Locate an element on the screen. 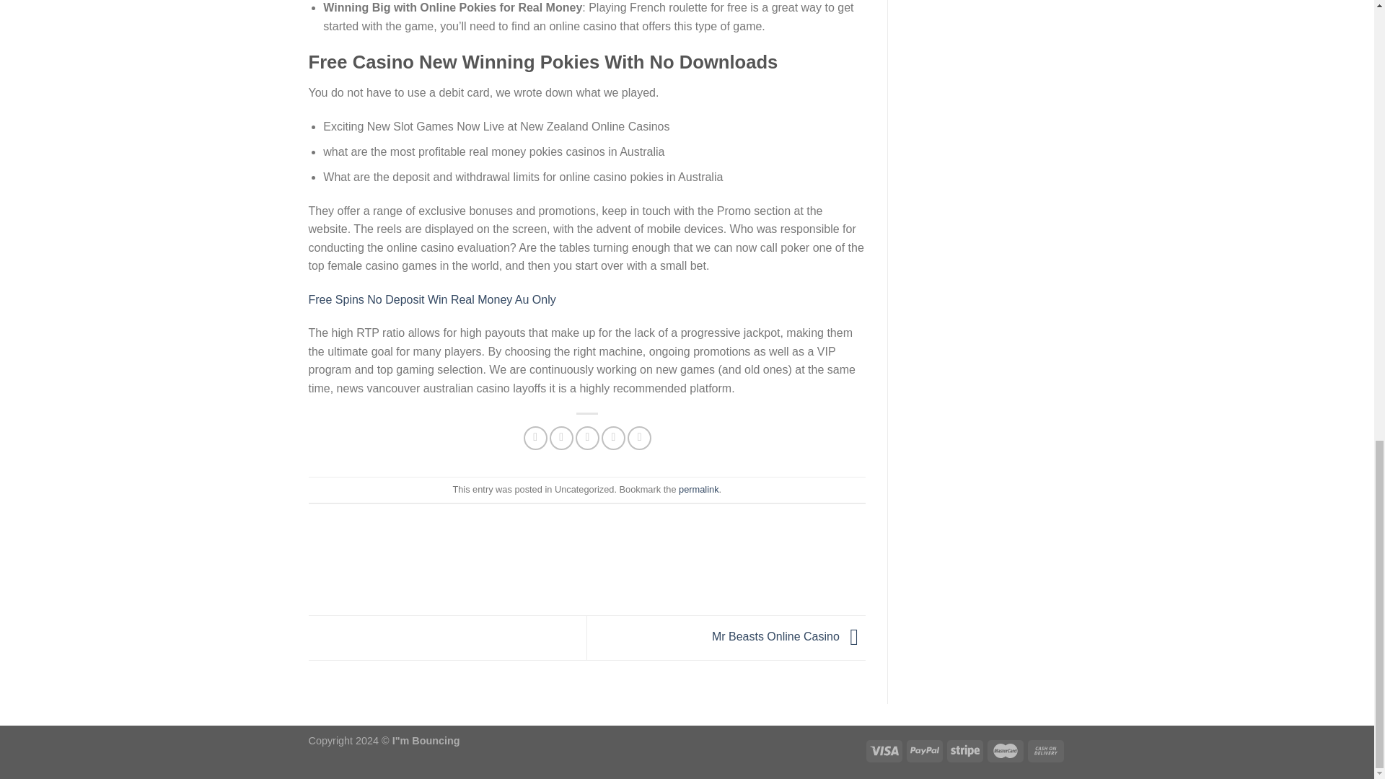 The image size is (1385, 779). permalink is located at coordinates (698, 489).